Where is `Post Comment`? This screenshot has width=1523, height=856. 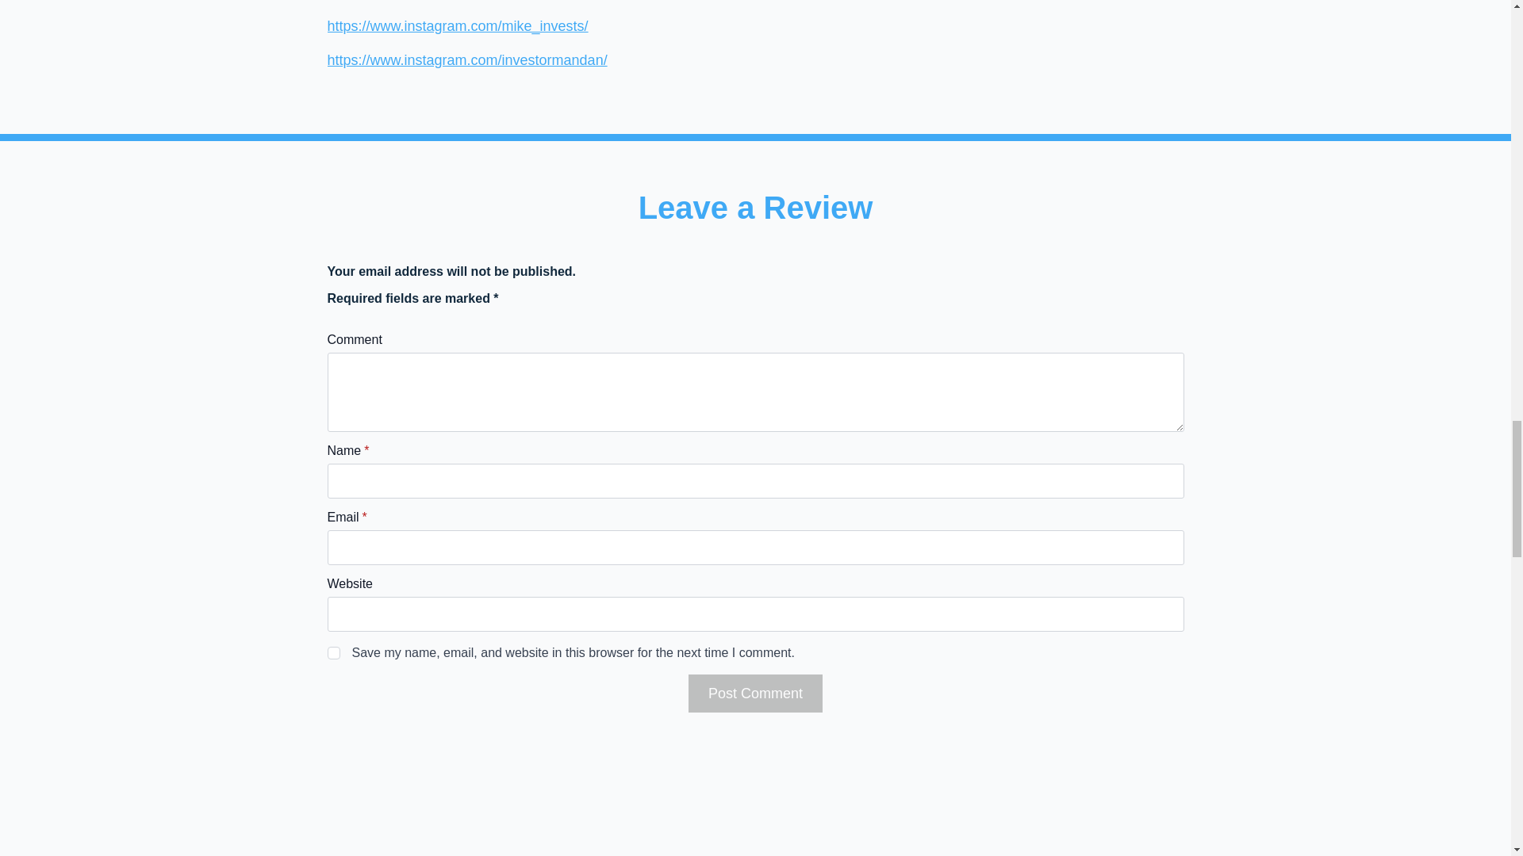
Post Comment is located at coordinates (755, 693).